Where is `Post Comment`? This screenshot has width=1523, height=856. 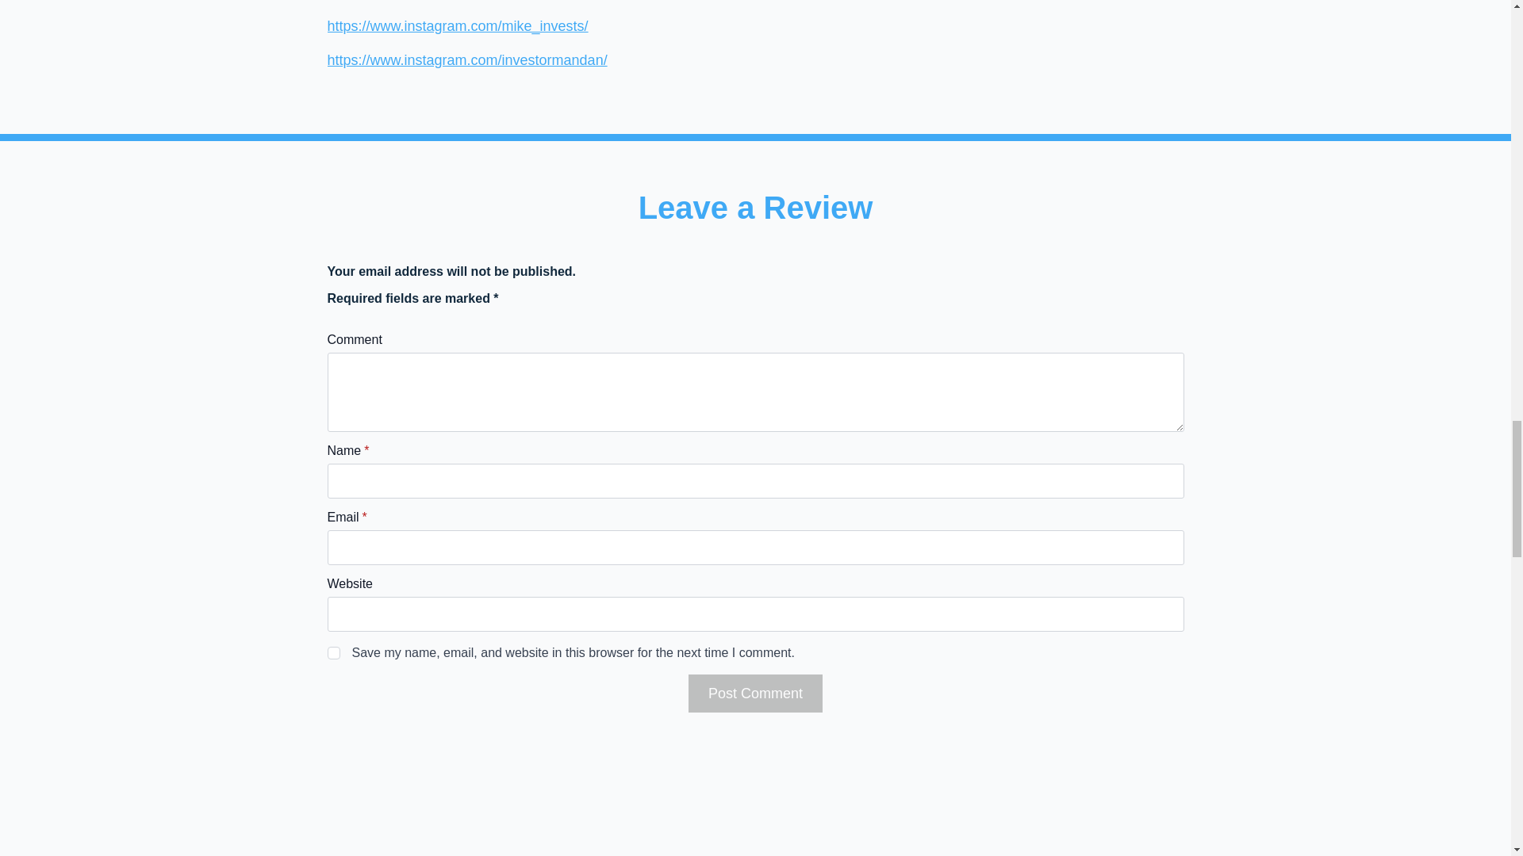
Post Comment is located at coordinates (755, 693).